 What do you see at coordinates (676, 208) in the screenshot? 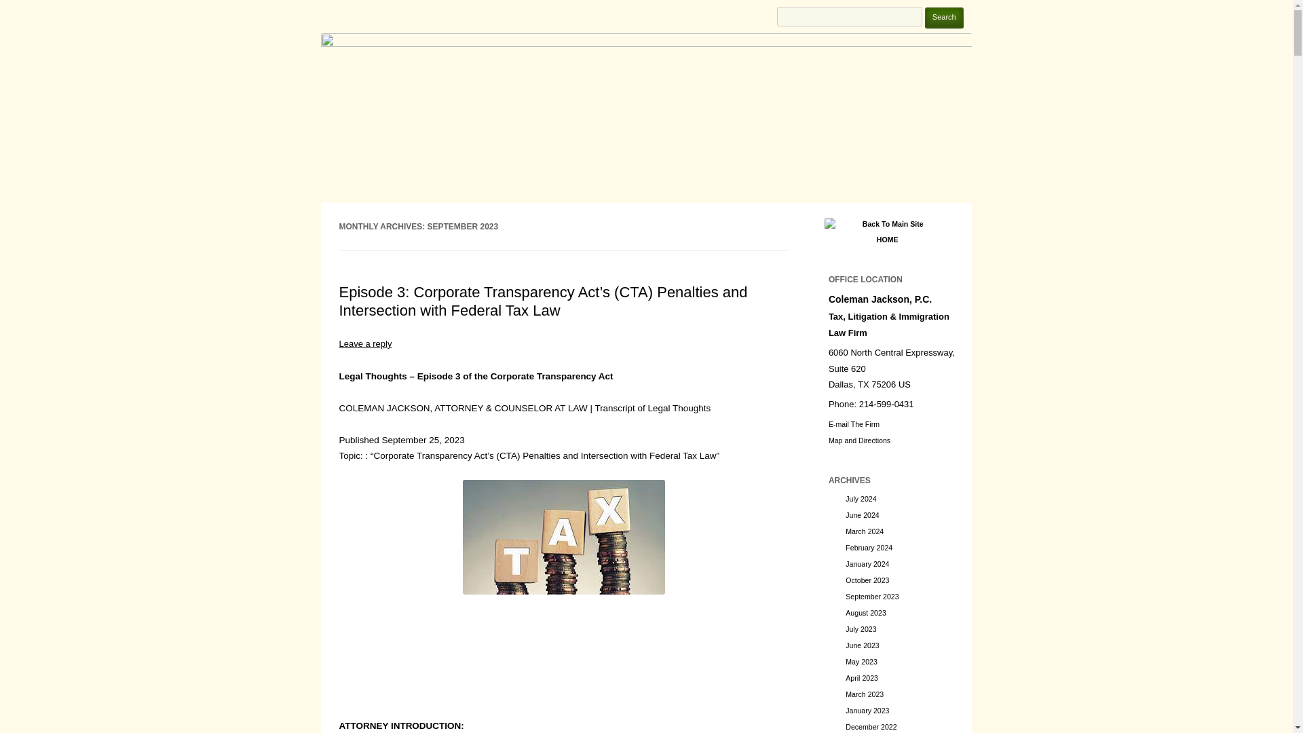
I see `Skip to content` at bounding box center [676, 208].